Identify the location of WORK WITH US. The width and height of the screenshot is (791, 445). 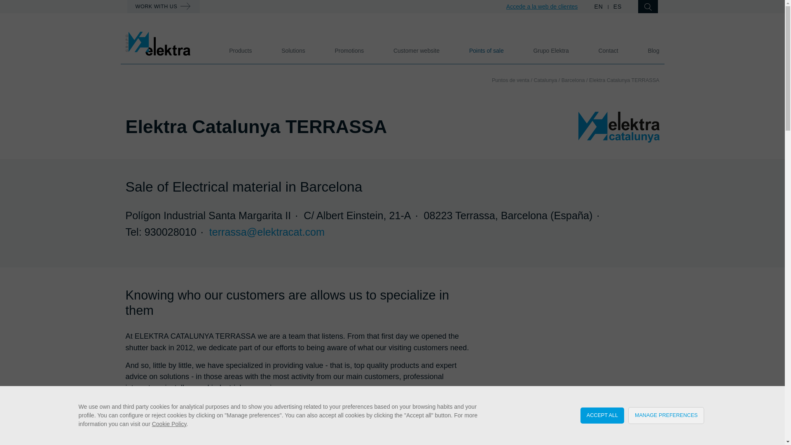
(163, 7).